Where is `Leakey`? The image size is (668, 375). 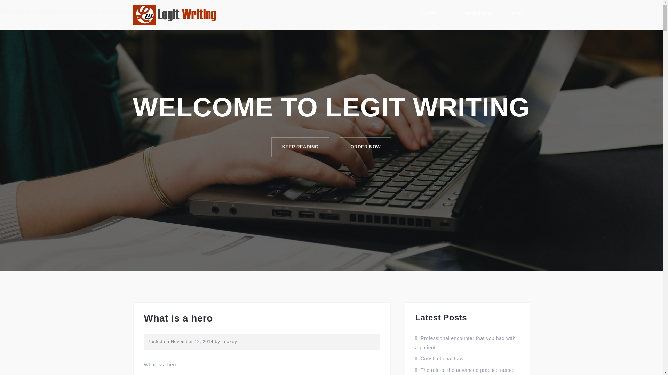
Leakey is located at coordinates (229, 342).